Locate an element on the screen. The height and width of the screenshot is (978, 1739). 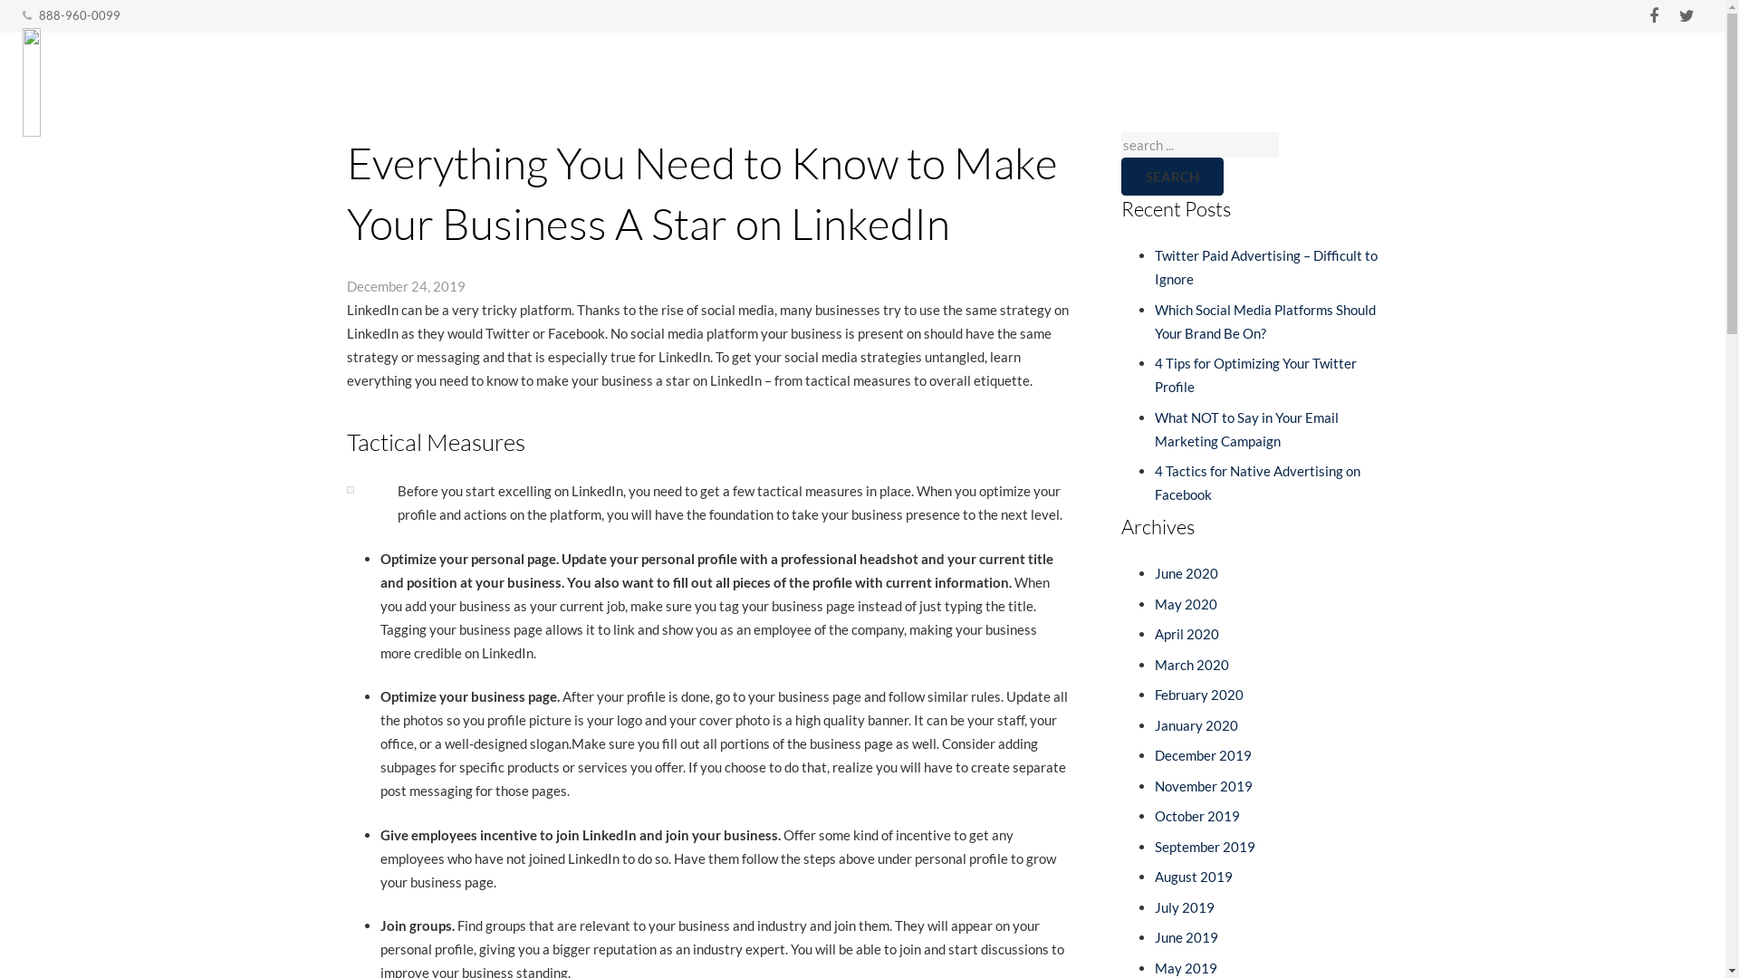
July 2019 is located at coordinates (1185, 907).